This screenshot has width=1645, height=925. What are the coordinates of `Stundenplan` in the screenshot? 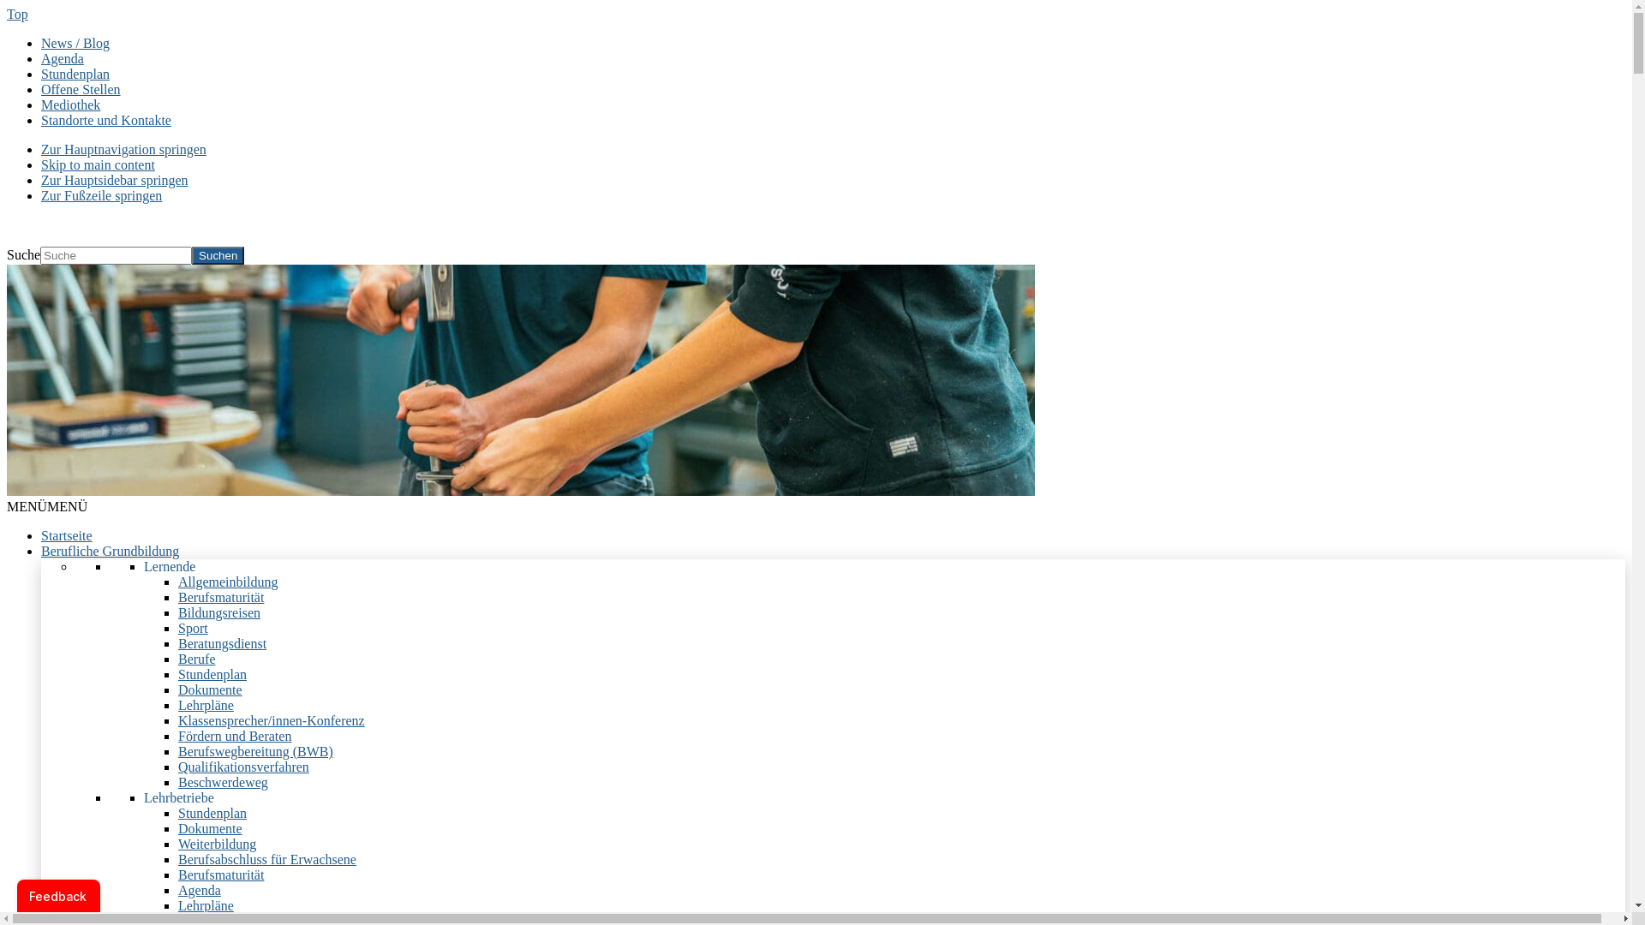 It's located at (212, 675).